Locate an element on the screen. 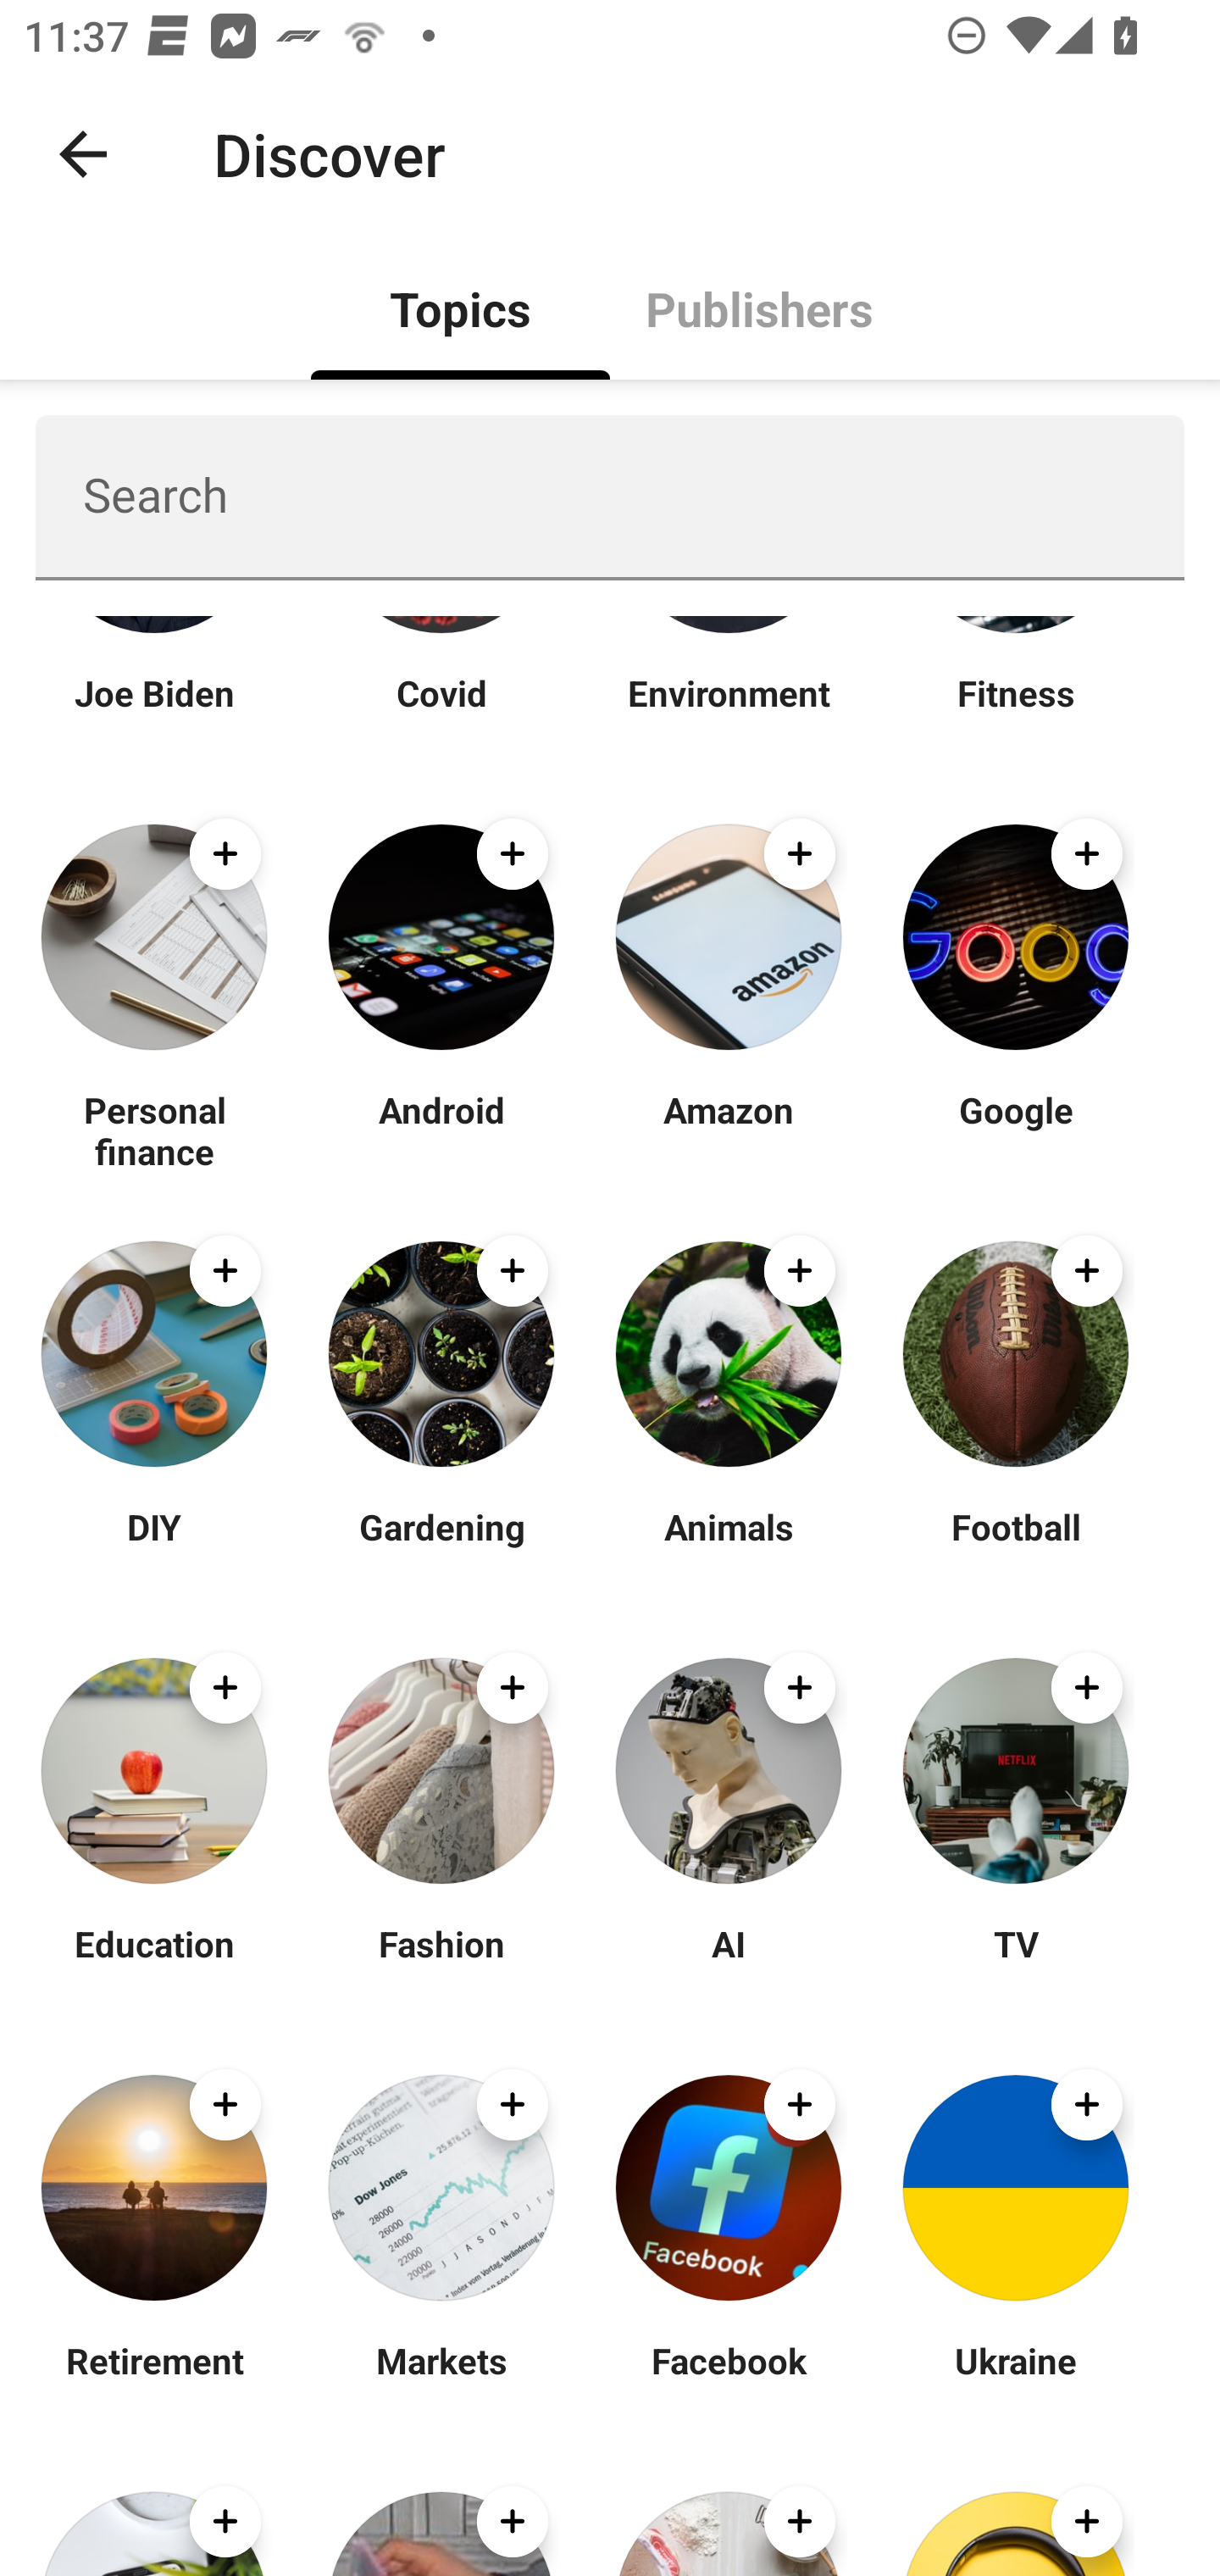 The image size is (1220, 2576). Animals is located at coordinates (729, 1546).